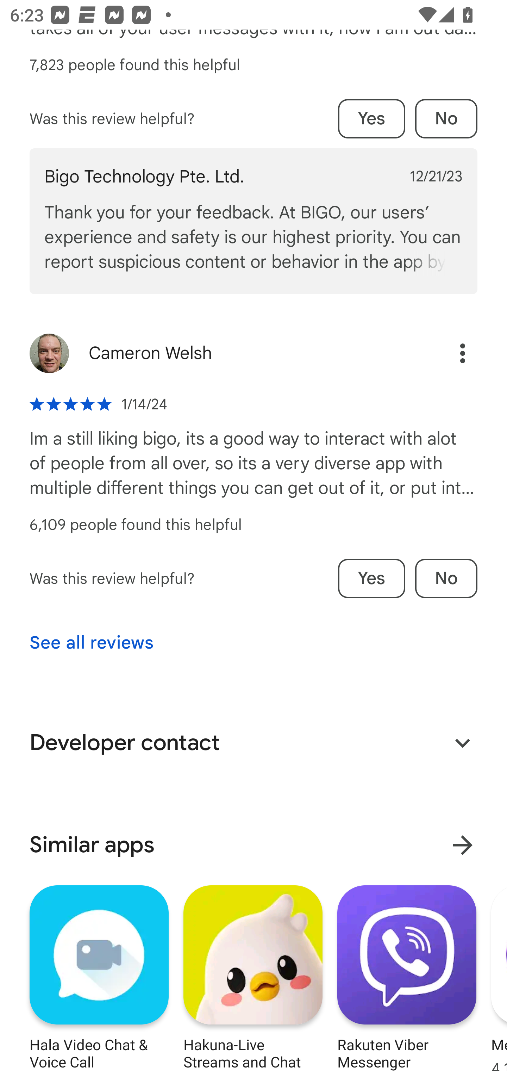  I want to click on No, so click(446, 578).